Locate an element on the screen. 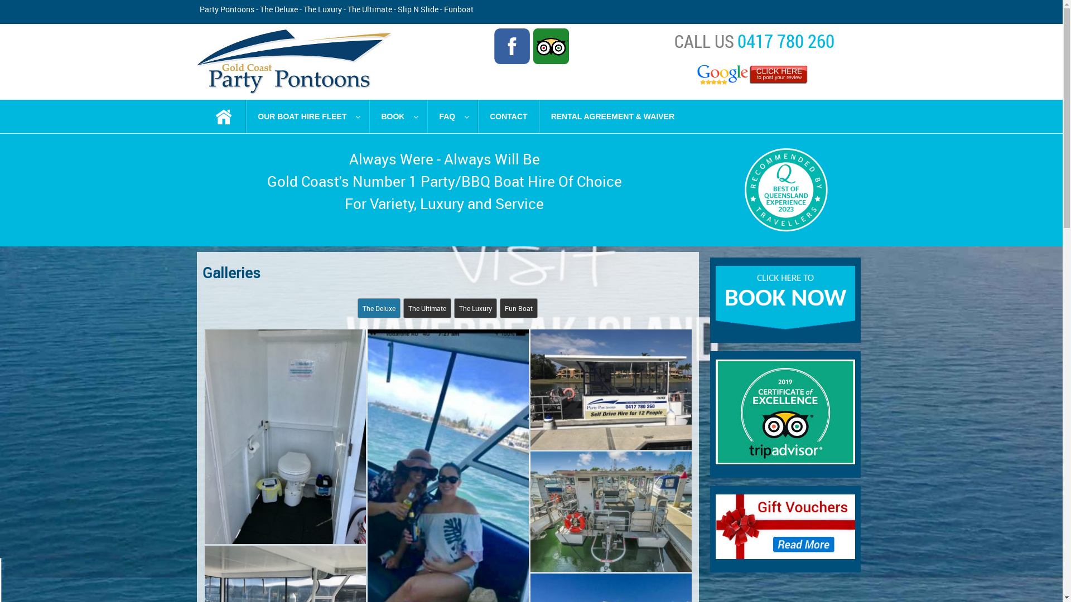 The image size is (1071, 602). The Deluxe is located at coordinates (279, 9).